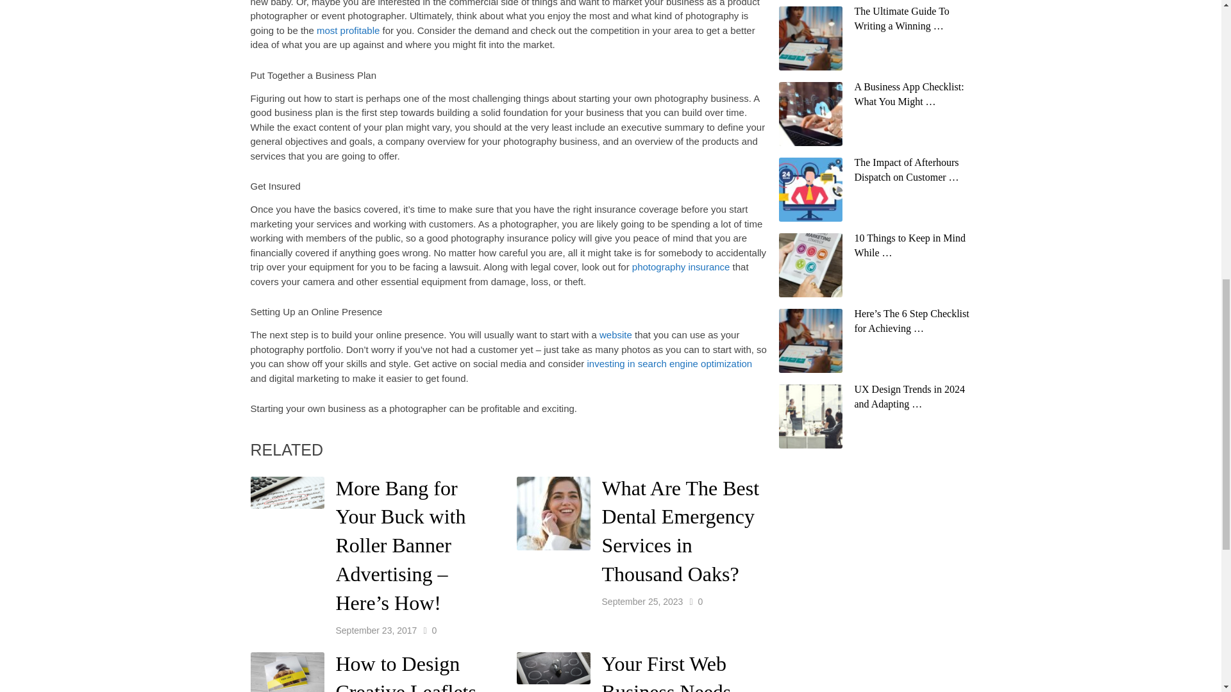 This screenshot has height=692, width=1231. Describe the element at coordinates (700, 601) in the screenshot. I see `0` at that location.